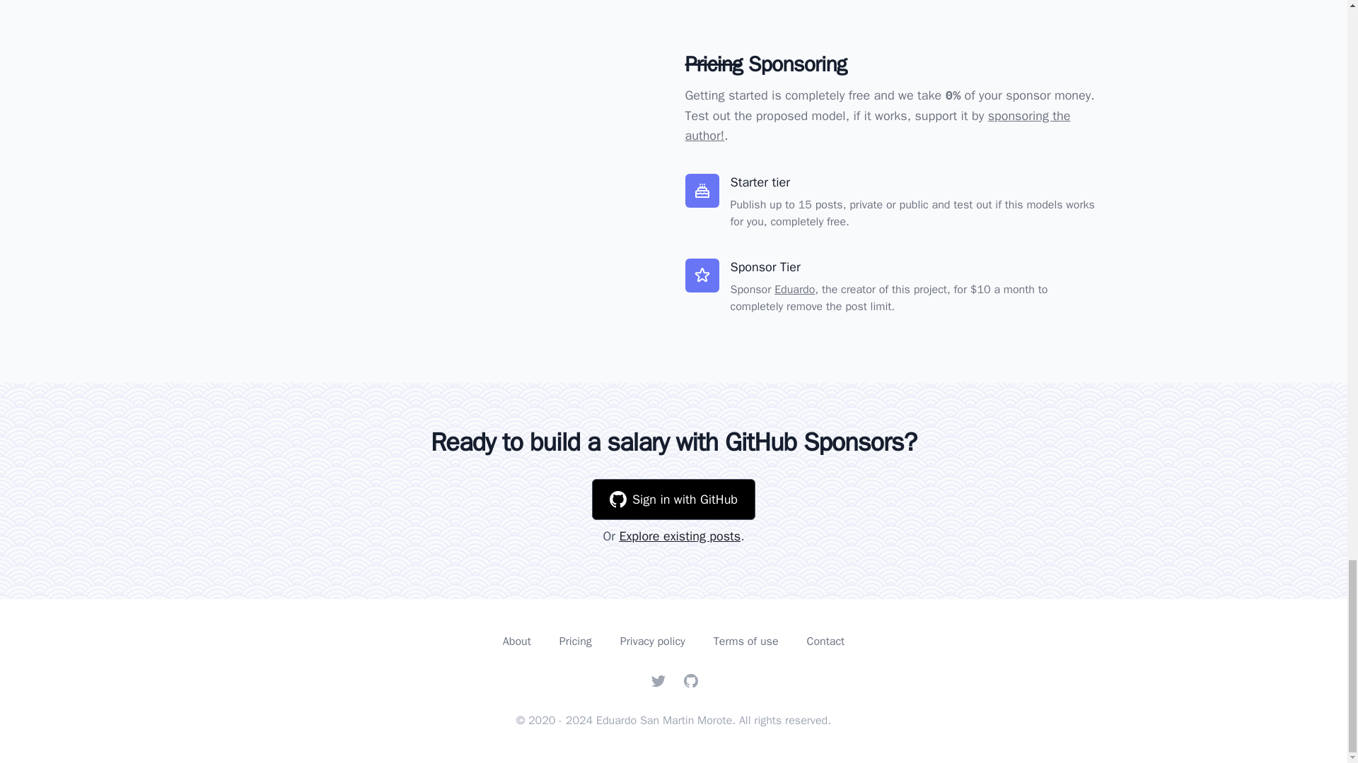  What do you see at coordinates (794, 290) in the screenshot?
I see `Eduardo` at bounding box center [794, 290].